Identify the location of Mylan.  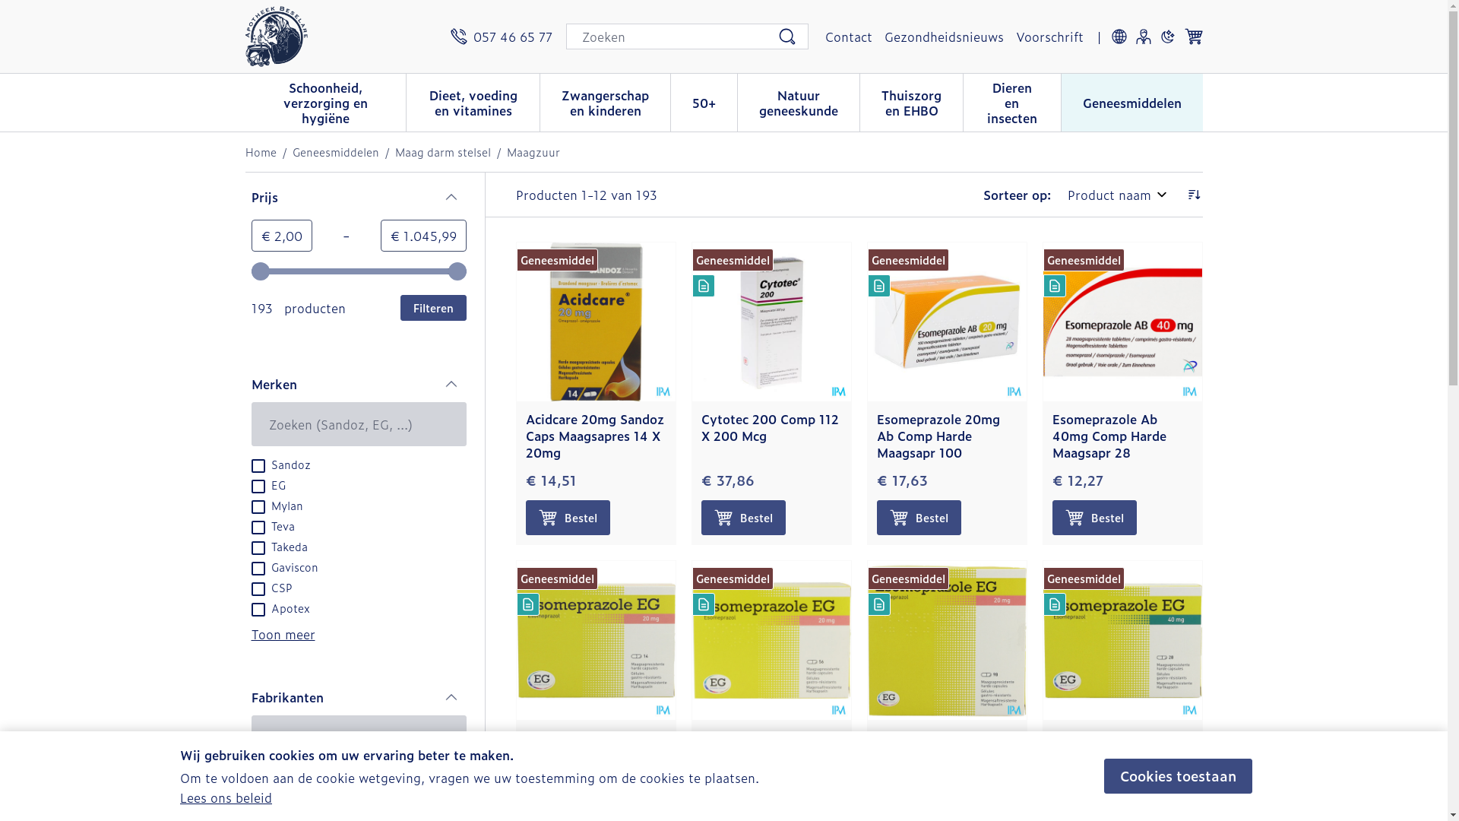
(277, 505).